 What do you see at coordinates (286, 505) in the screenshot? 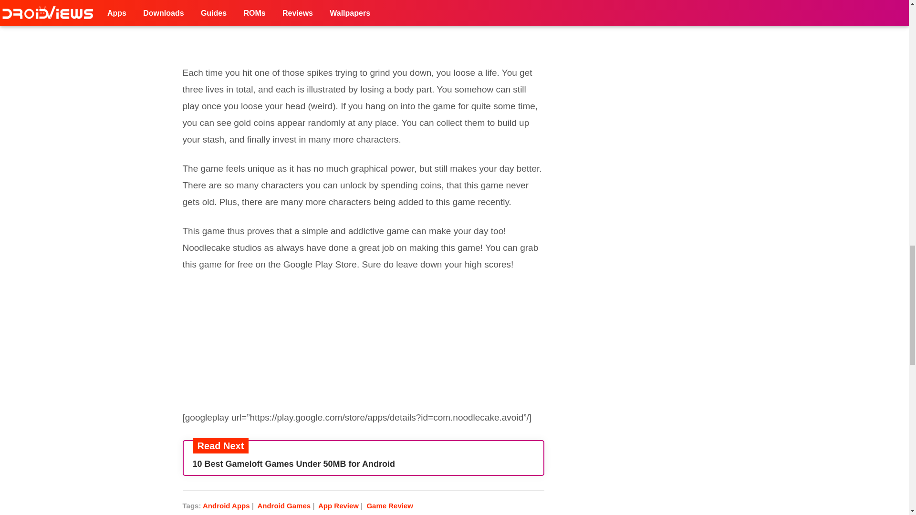
I see `Android Games` at bounding box center [286, 505].